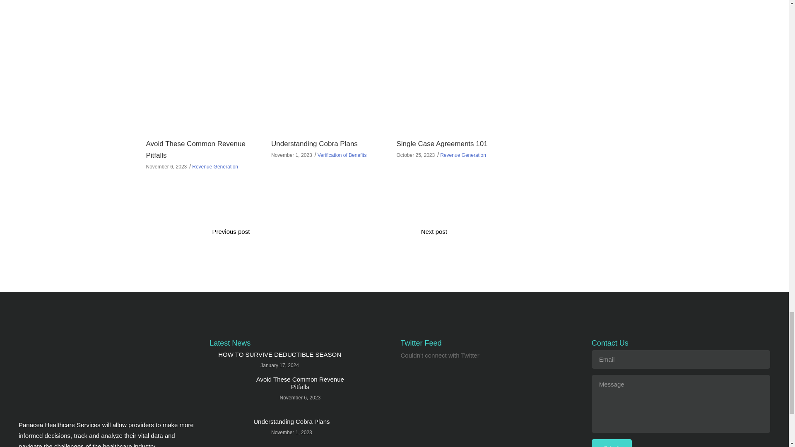 This screenshot has height=447, width=795. I want to click on Avoid These Common Revenue Pitfalls, so click(204, 68).